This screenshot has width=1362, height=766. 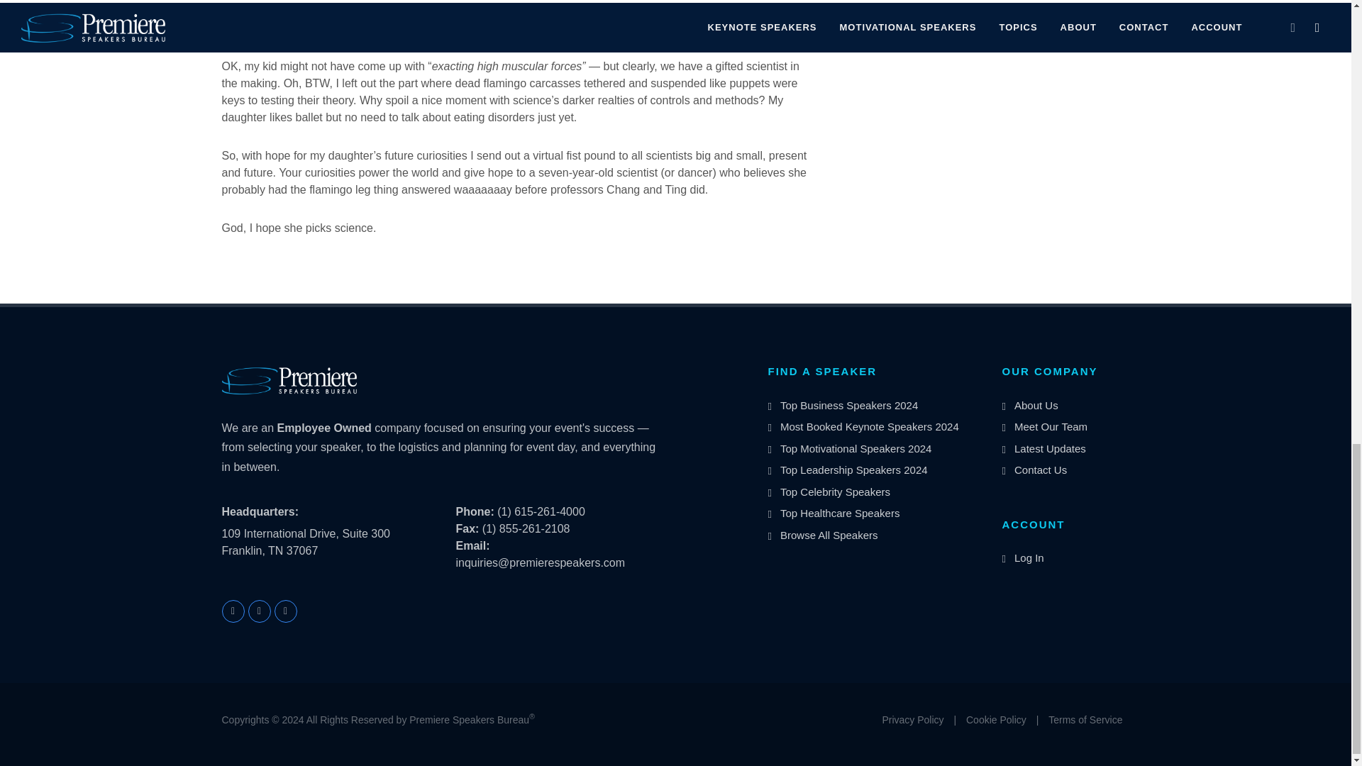 What do you see at coordinates (260, 512) in the screenshot?
I see `Headquarters` at bounding box center [260, 512].